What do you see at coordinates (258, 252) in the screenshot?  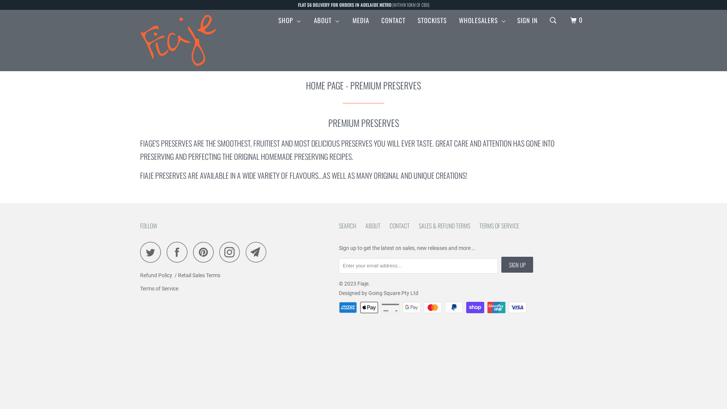 I see `Email Fiaje` at bounding box center [258, 252].